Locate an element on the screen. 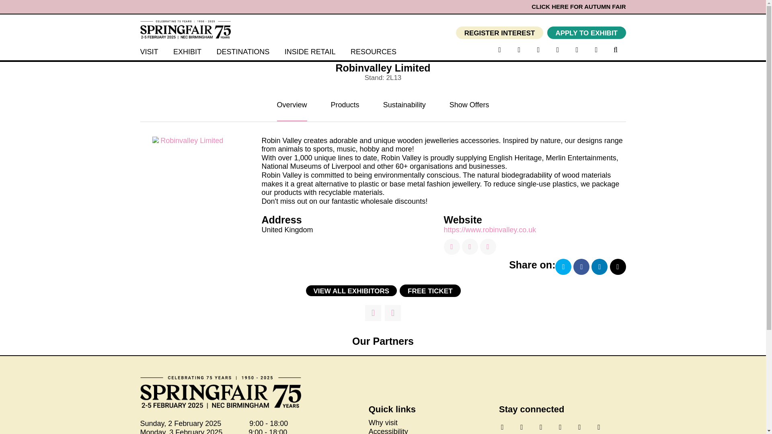   CLICK HERE FOR AUTUMN FAIR is located at coordinates (577, 6).